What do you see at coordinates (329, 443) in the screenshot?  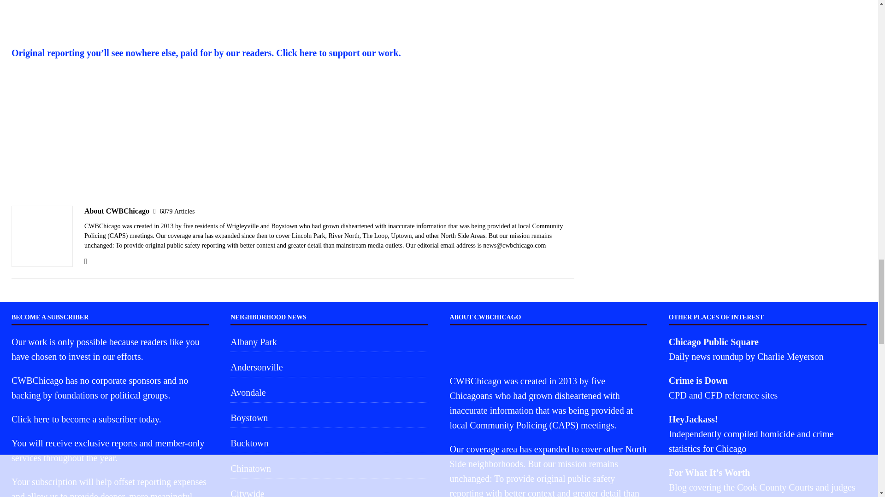 I see `Bucktown` at bounding box center [329, 443].